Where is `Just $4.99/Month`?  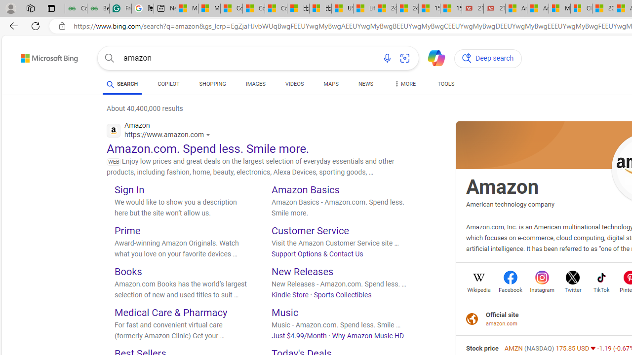
Just $4.99/Month is located at coordinates (299, 335).